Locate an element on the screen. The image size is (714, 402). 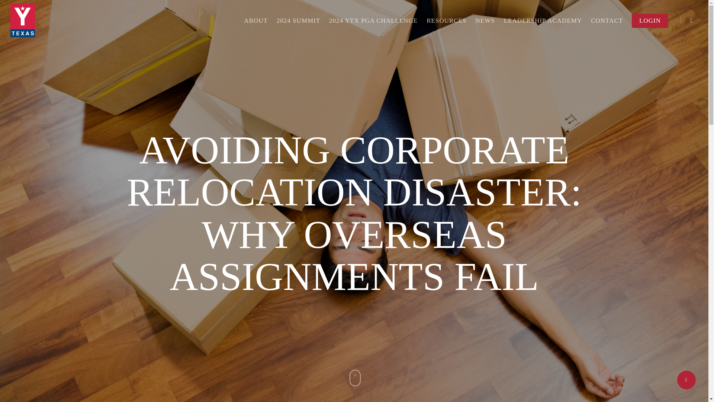
LOGIN is located at coordinates (650, 21).